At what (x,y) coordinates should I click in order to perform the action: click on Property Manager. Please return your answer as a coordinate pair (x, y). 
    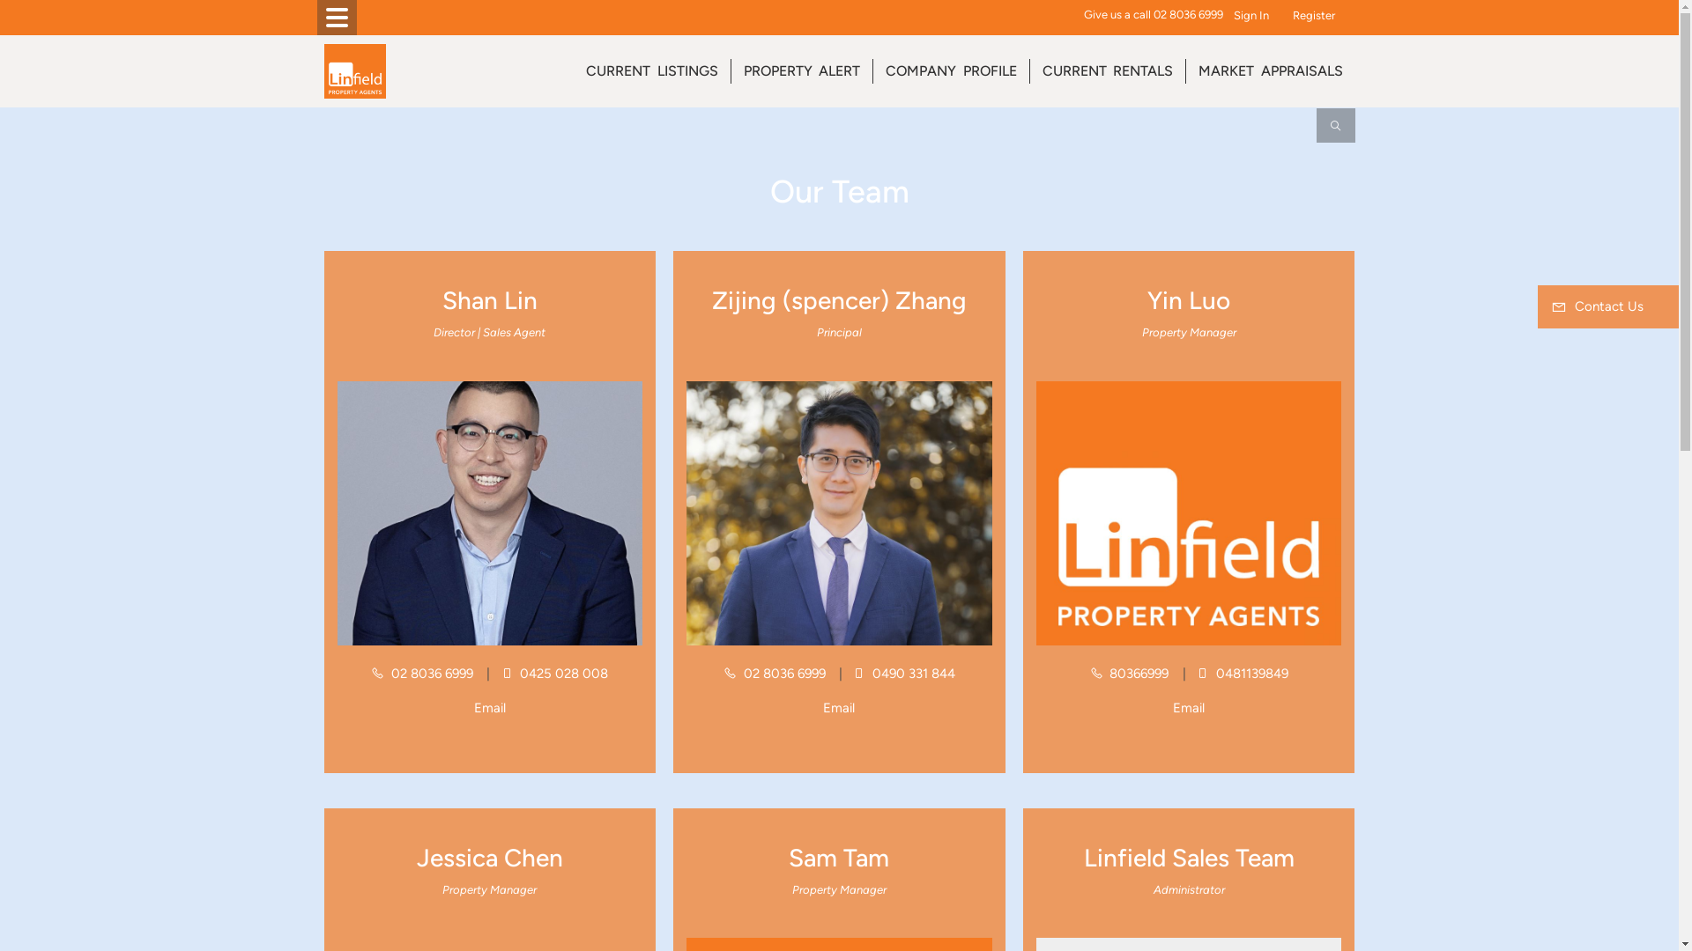
    Looking at the image, I should click on (839, 889).